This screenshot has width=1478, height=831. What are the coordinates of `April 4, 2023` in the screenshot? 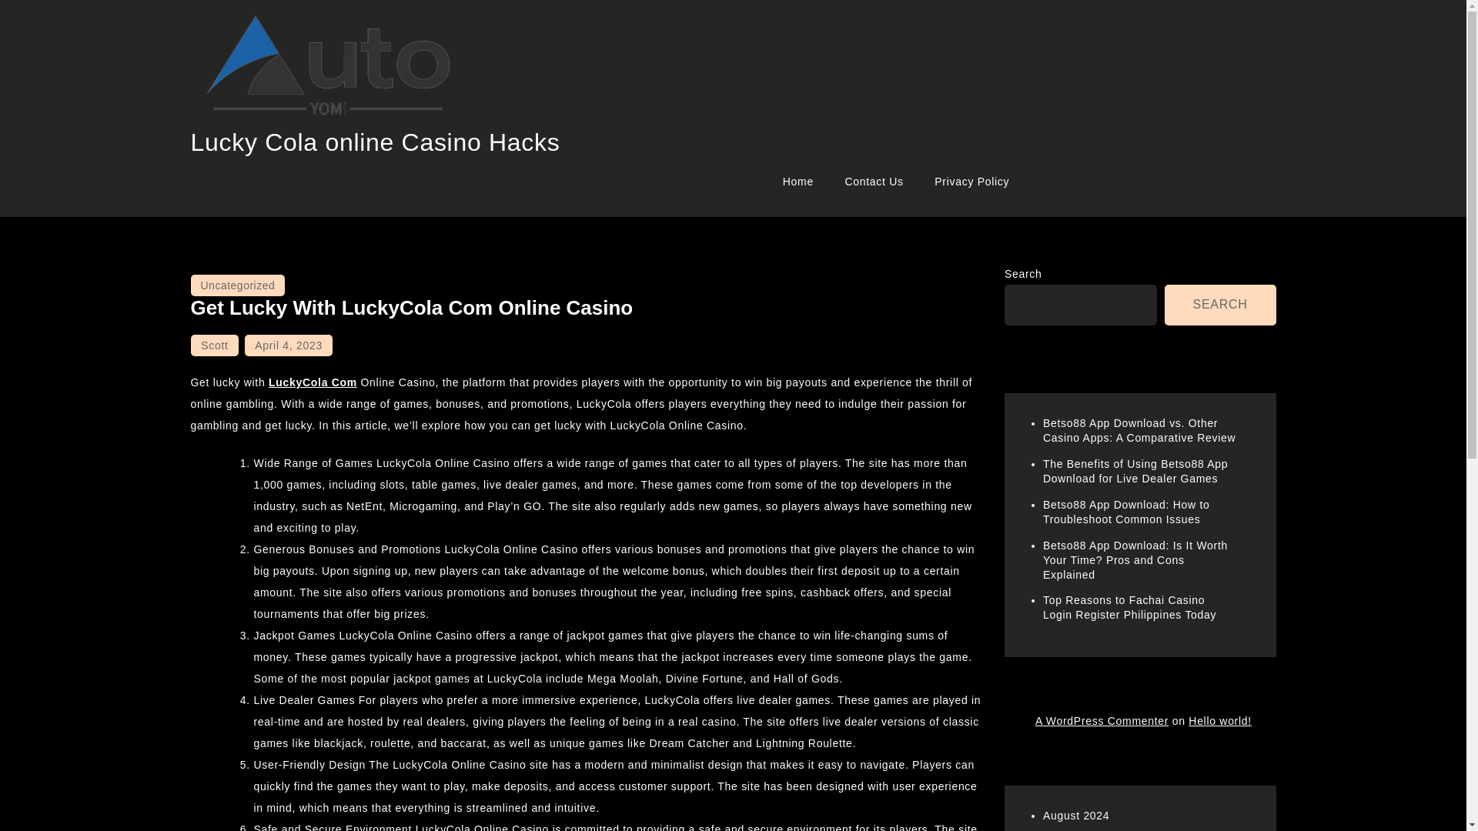 It's located at (289, 345).